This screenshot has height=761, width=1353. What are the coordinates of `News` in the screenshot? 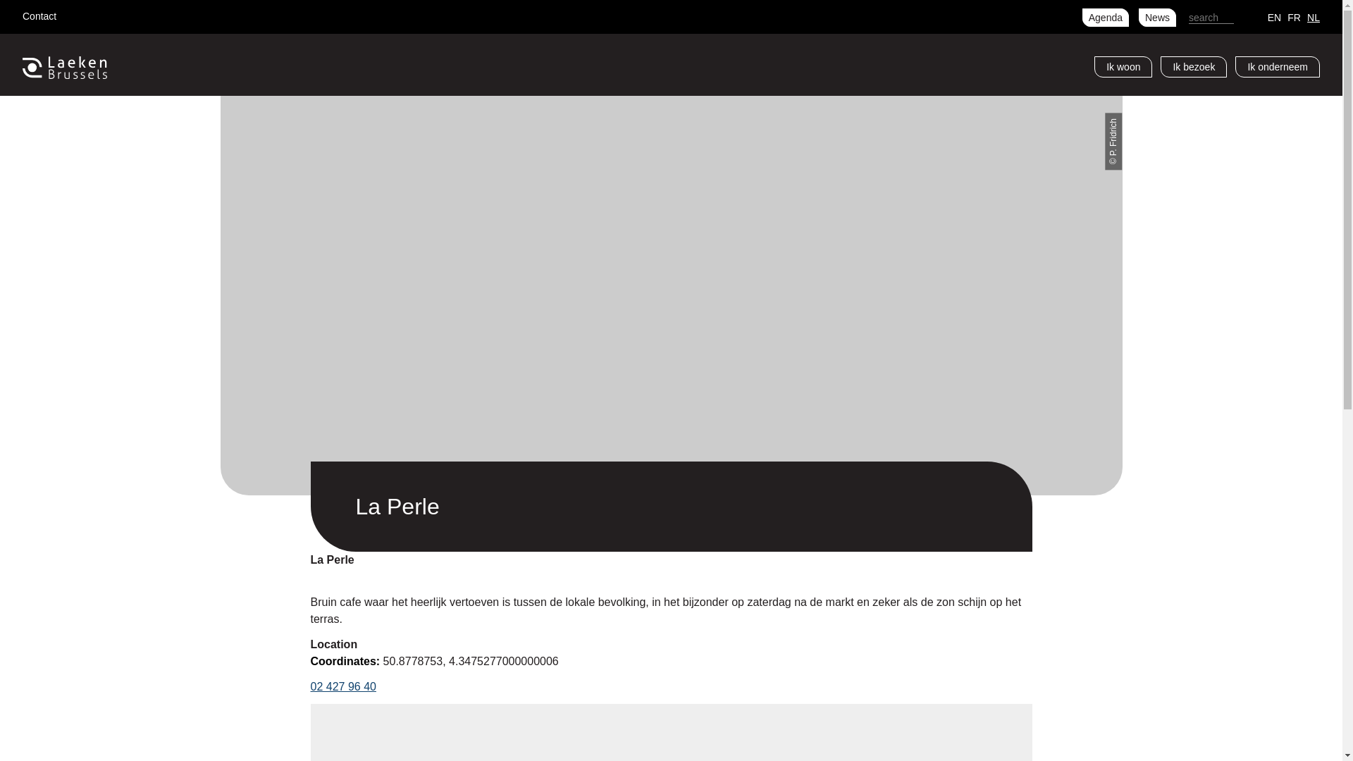 It's located at (1157, 18).